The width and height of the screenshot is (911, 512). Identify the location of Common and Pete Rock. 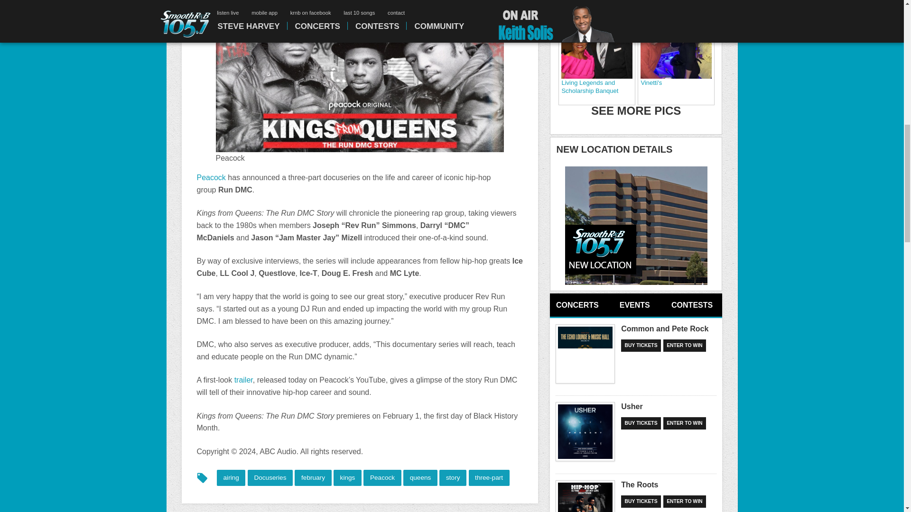
(586, 354).